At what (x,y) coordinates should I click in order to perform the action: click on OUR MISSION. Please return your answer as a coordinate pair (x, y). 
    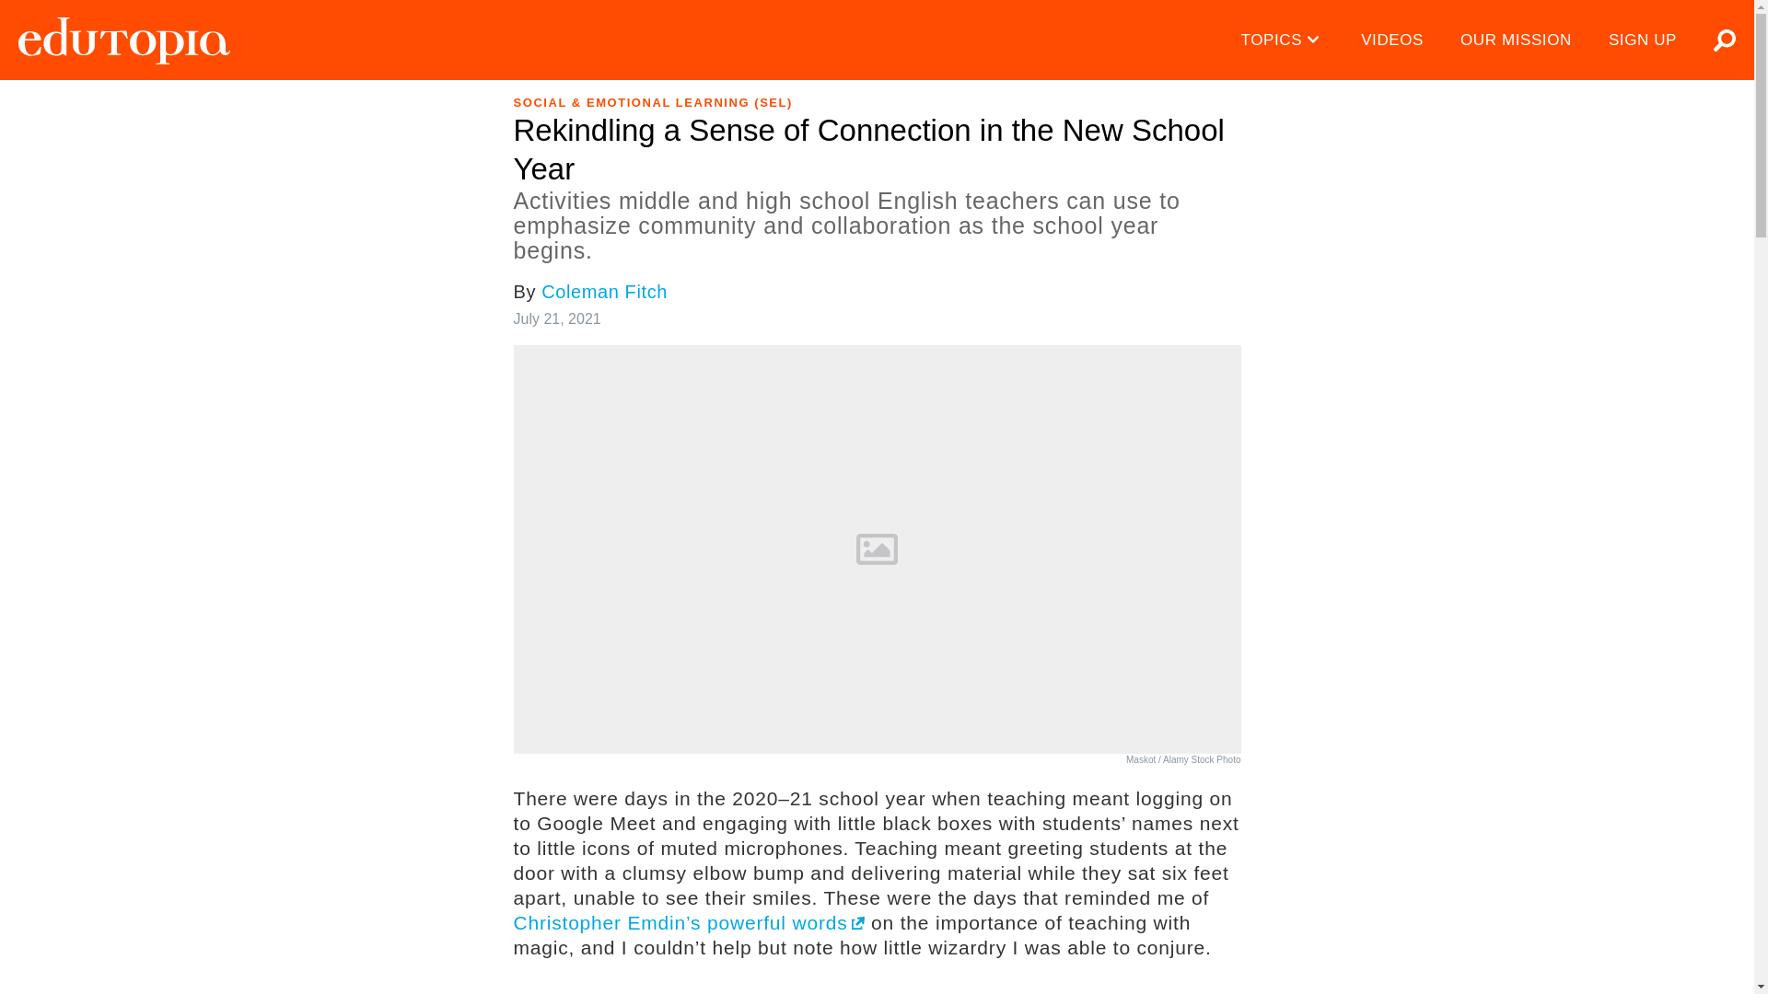
    Looking at the image, I should click on (1516, 40).